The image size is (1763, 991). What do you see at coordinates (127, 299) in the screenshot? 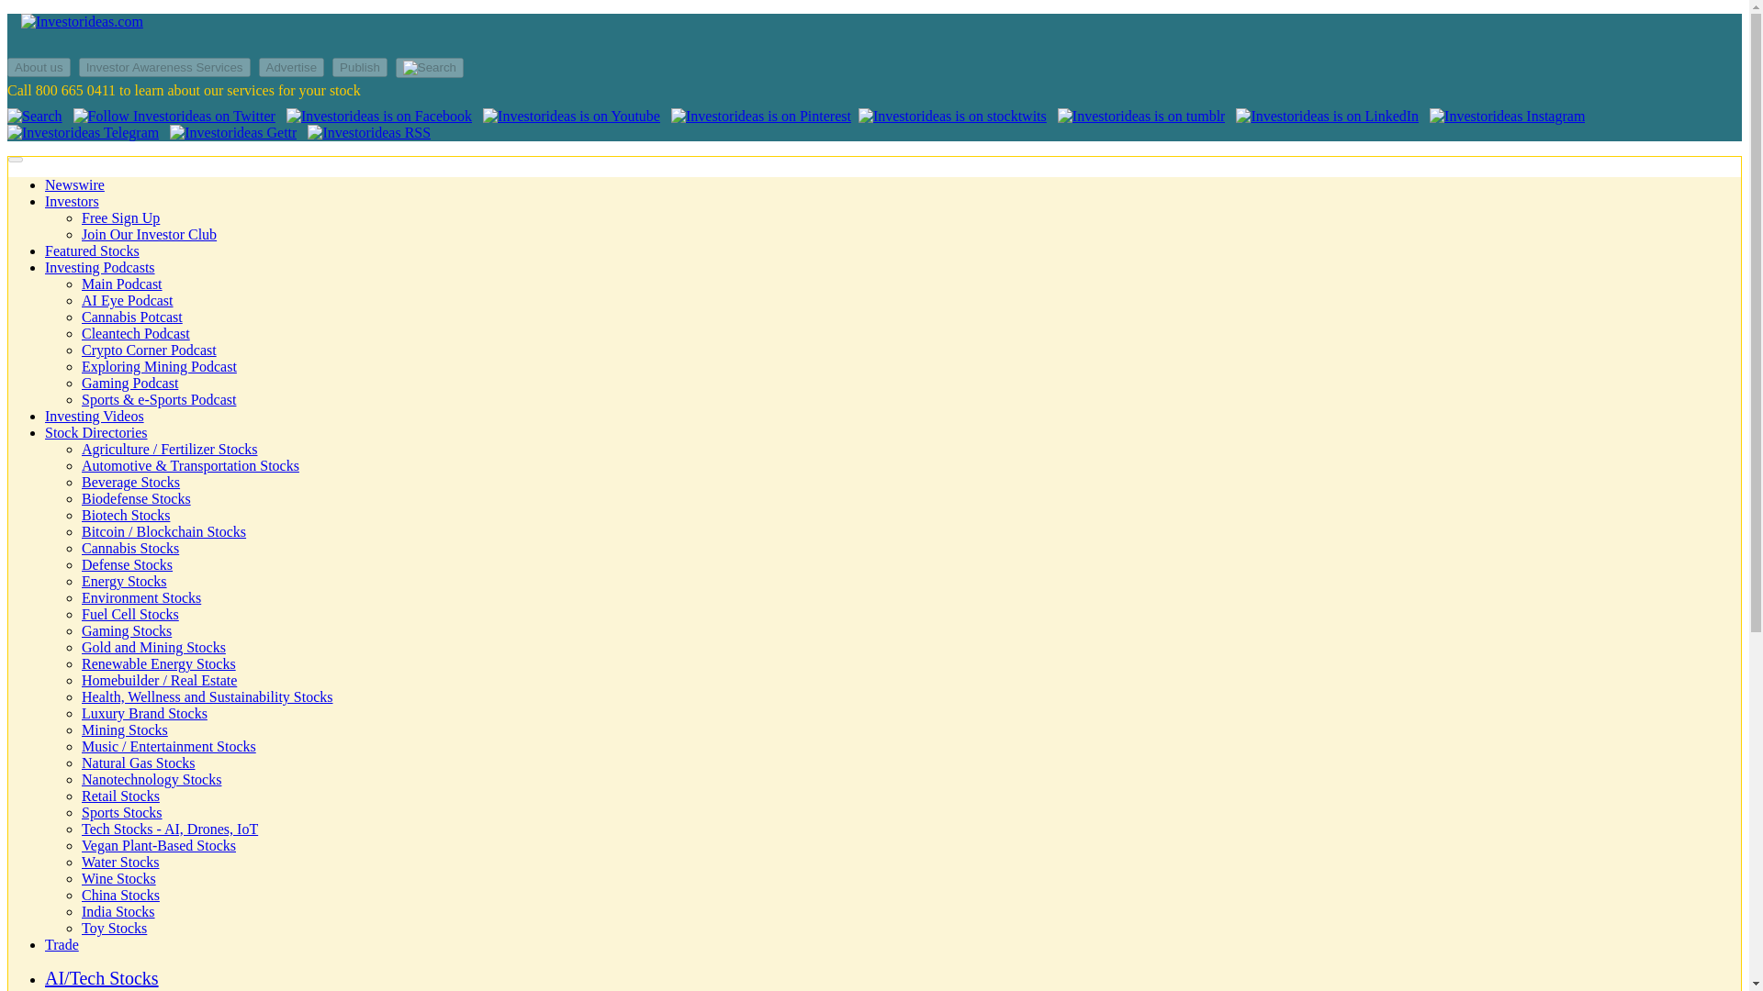
I see `AI Eye Podcast` at bounding box center [127, 299].